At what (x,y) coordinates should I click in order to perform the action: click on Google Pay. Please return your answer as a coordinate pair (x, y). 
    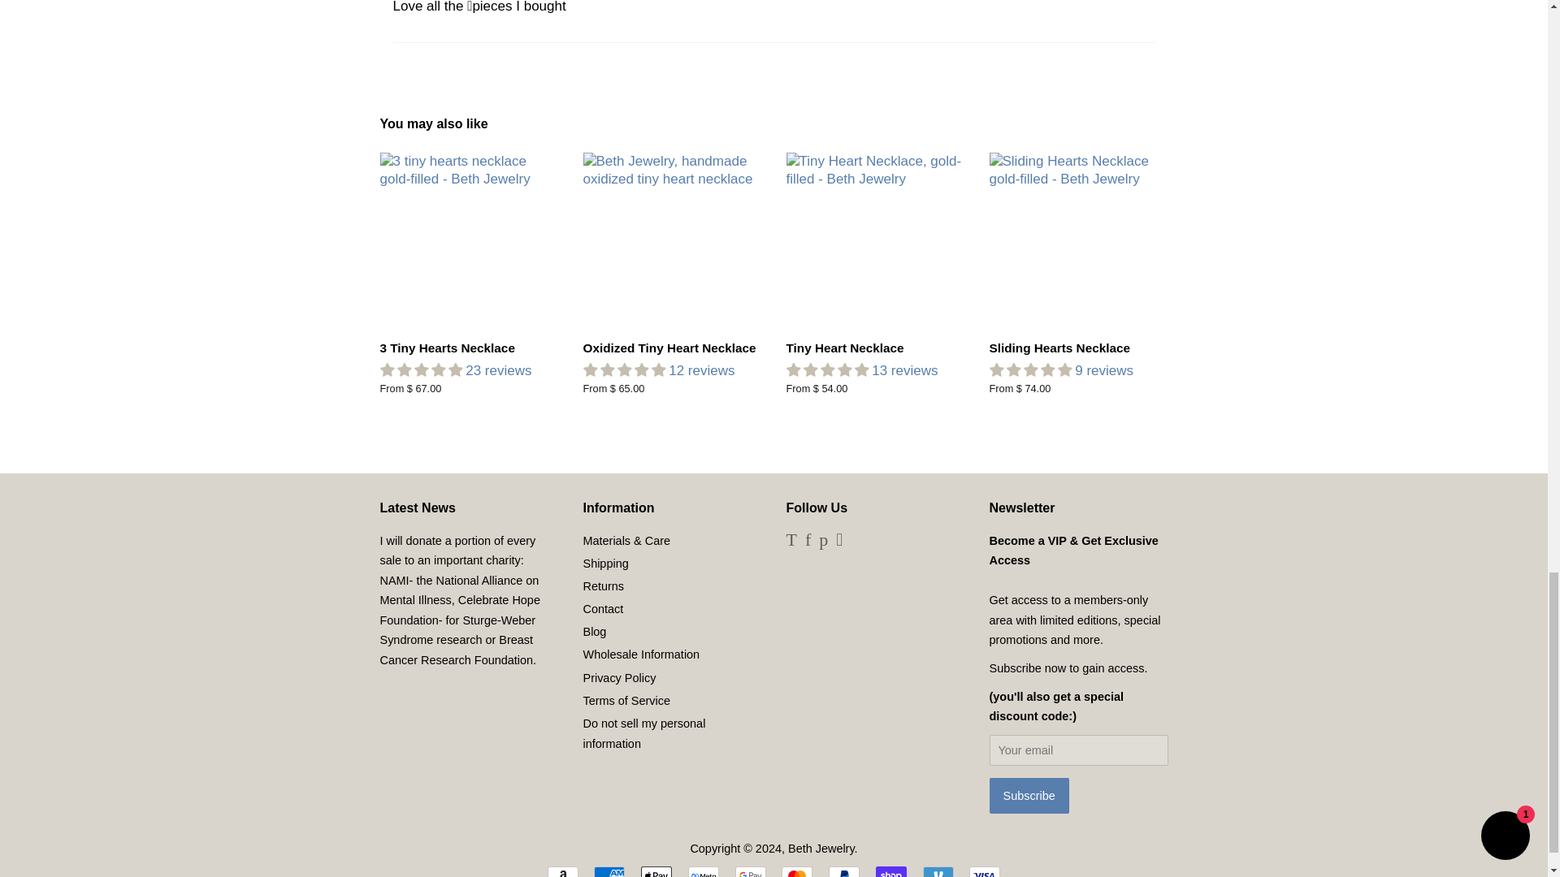
    Looking at the image, I should click on (750, 872).